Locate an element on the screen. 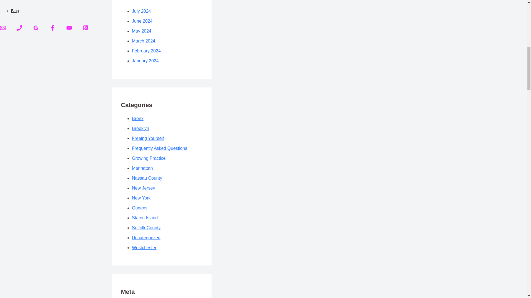 The height and width of the screenshot is (298, 531). Email is located at coordinates (3, 29).